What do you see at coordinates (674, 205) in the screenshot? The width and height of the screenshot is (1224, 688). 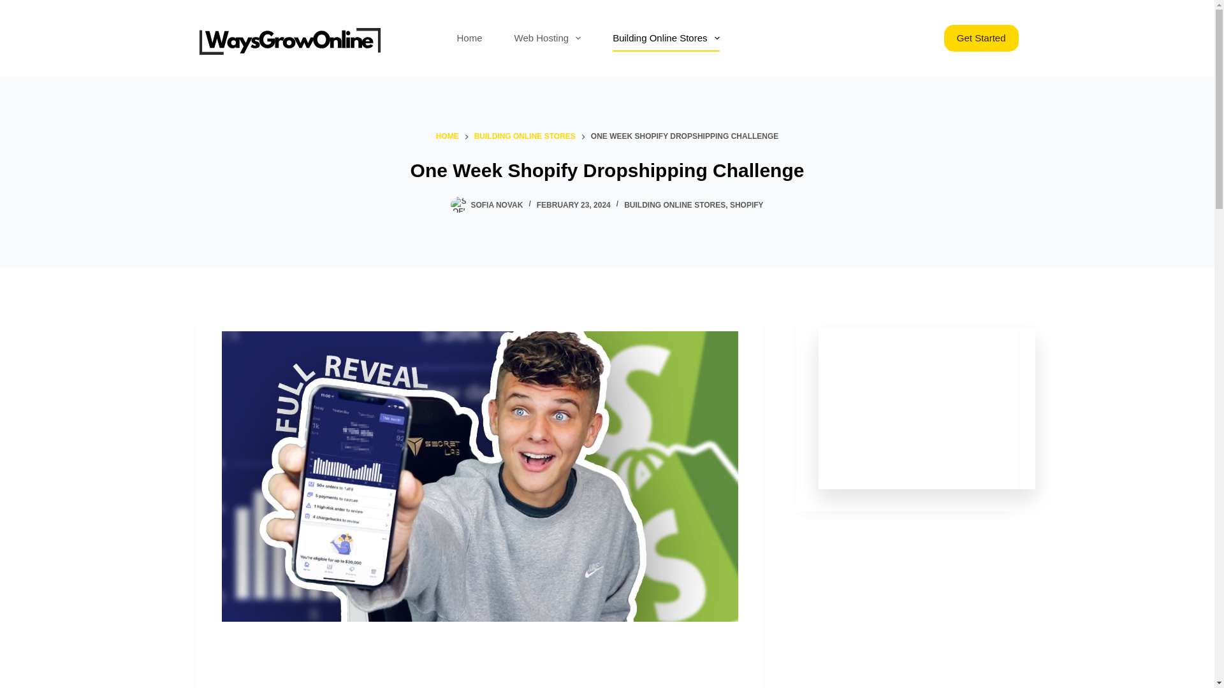 I see `BUILDING ONLINE STORES` at bounding box center [674, 205].